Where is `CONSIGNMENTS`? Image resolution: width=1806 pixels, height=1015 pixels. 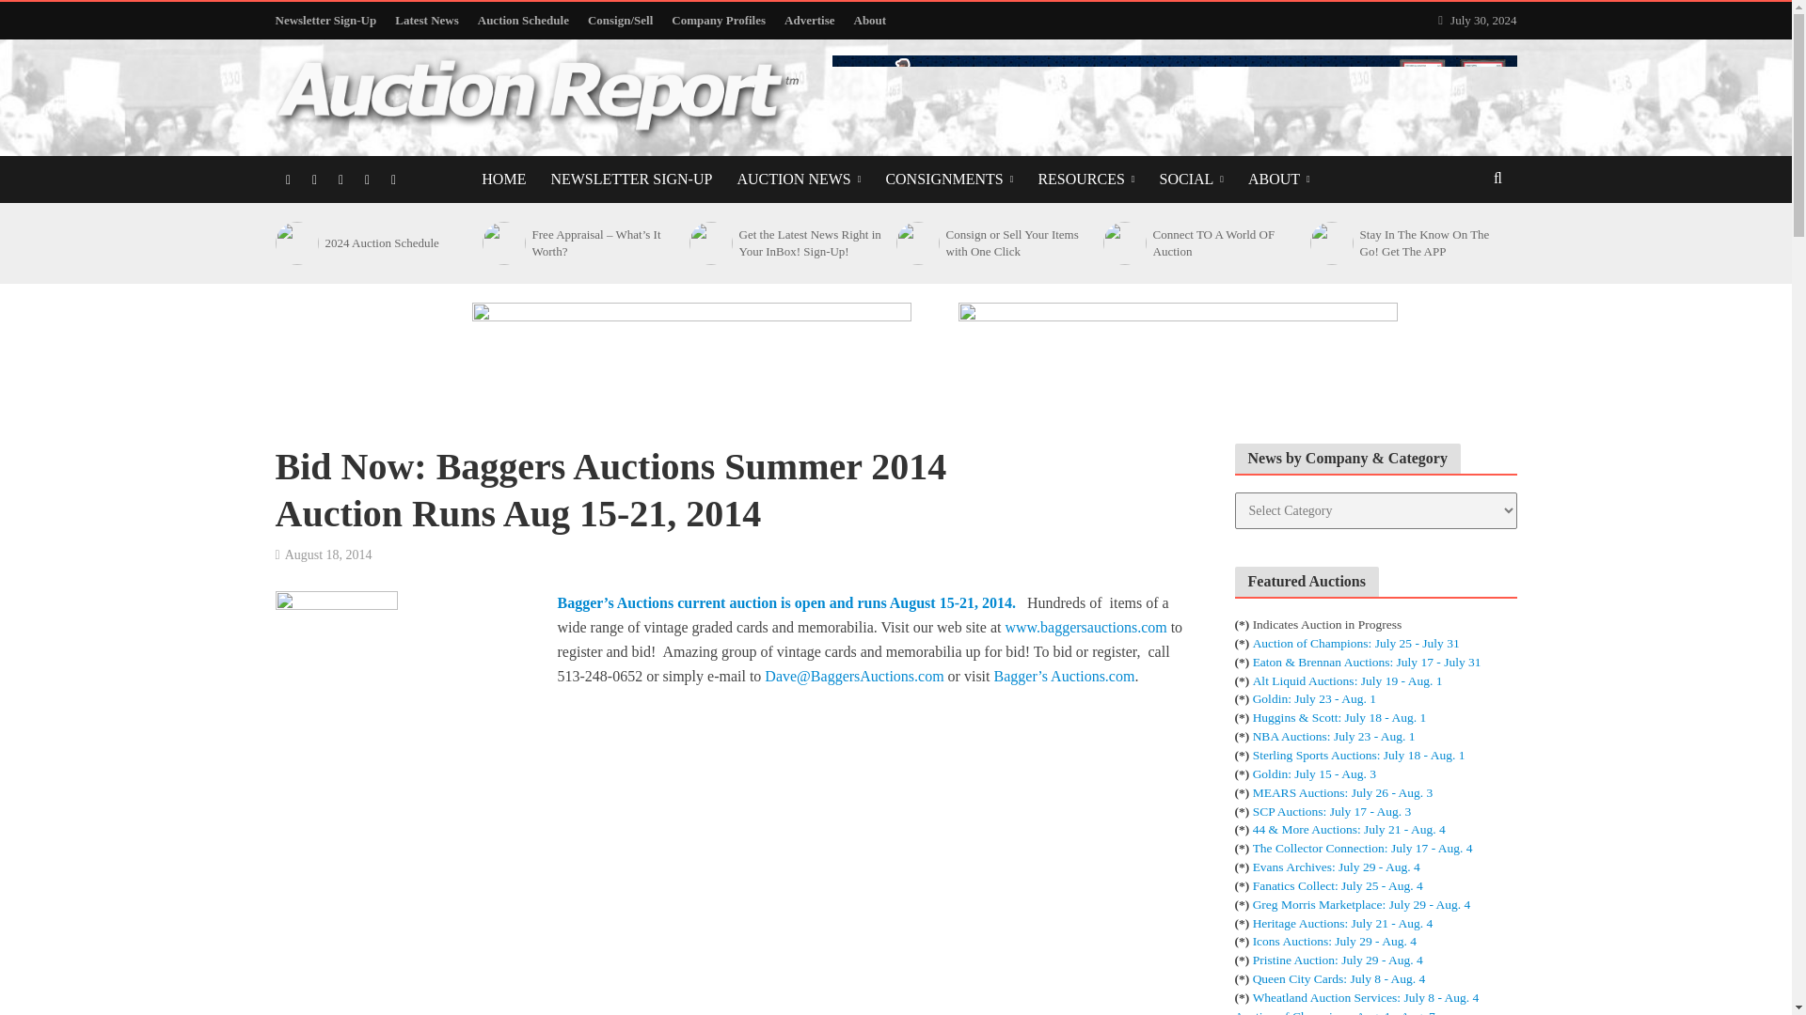
CONSIGNMENTS is located at coordinates (948, 180).